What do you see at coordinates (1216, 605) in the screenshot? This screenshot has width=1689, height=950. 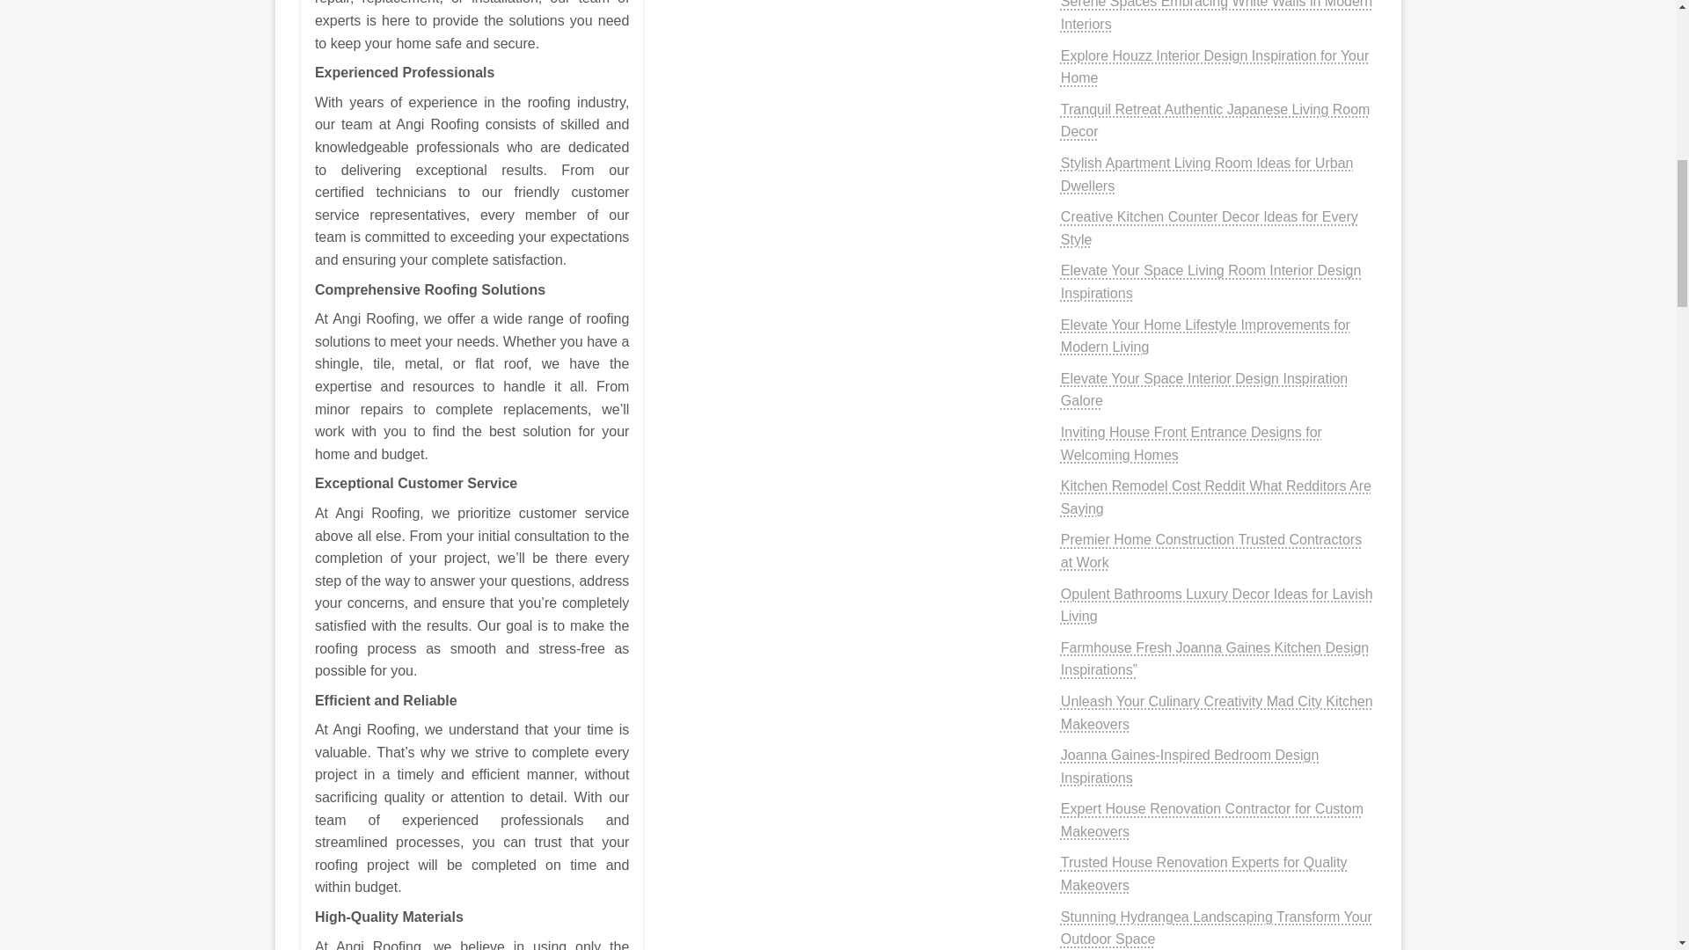 I see `Opulent Bathrooms Luxury Decor Ideas for Lavish Living` at bounding box center [1216, 605].